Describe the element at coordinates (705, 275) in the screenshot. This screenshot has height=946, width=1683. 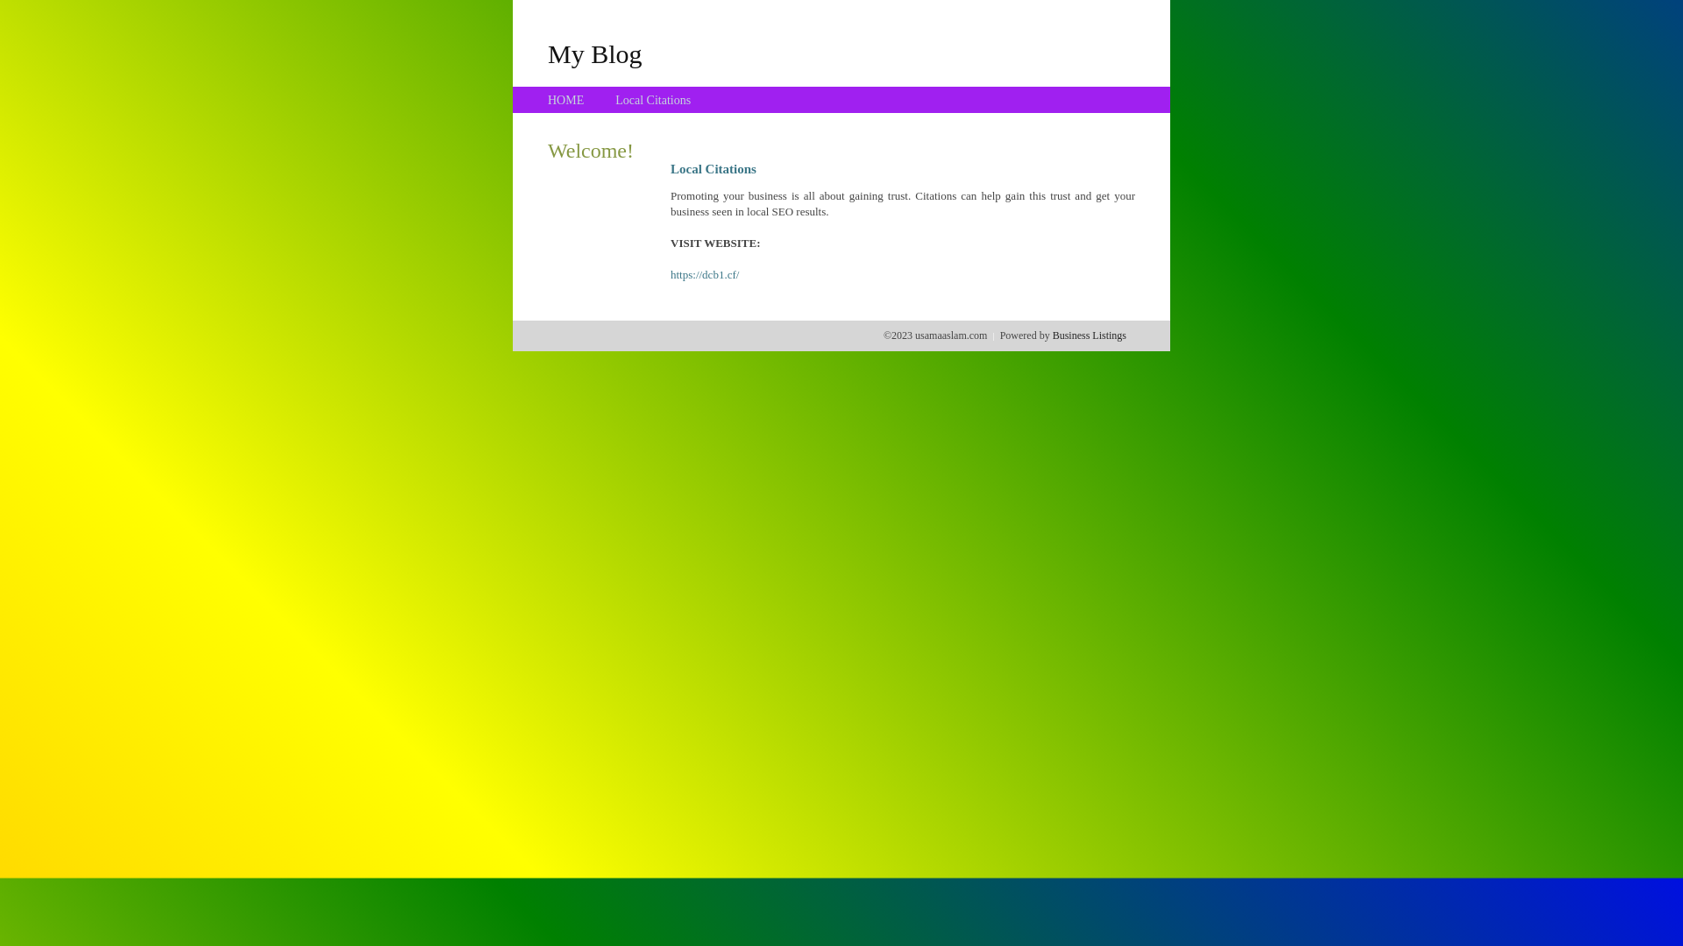
I see `https://dcb1.cf/` at that location.